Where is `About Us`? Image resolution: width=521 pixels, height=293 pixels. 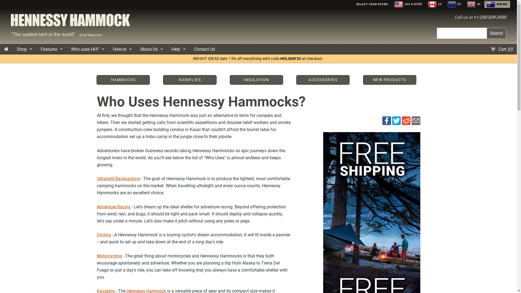 About Us is located at coordinates (152, 49).